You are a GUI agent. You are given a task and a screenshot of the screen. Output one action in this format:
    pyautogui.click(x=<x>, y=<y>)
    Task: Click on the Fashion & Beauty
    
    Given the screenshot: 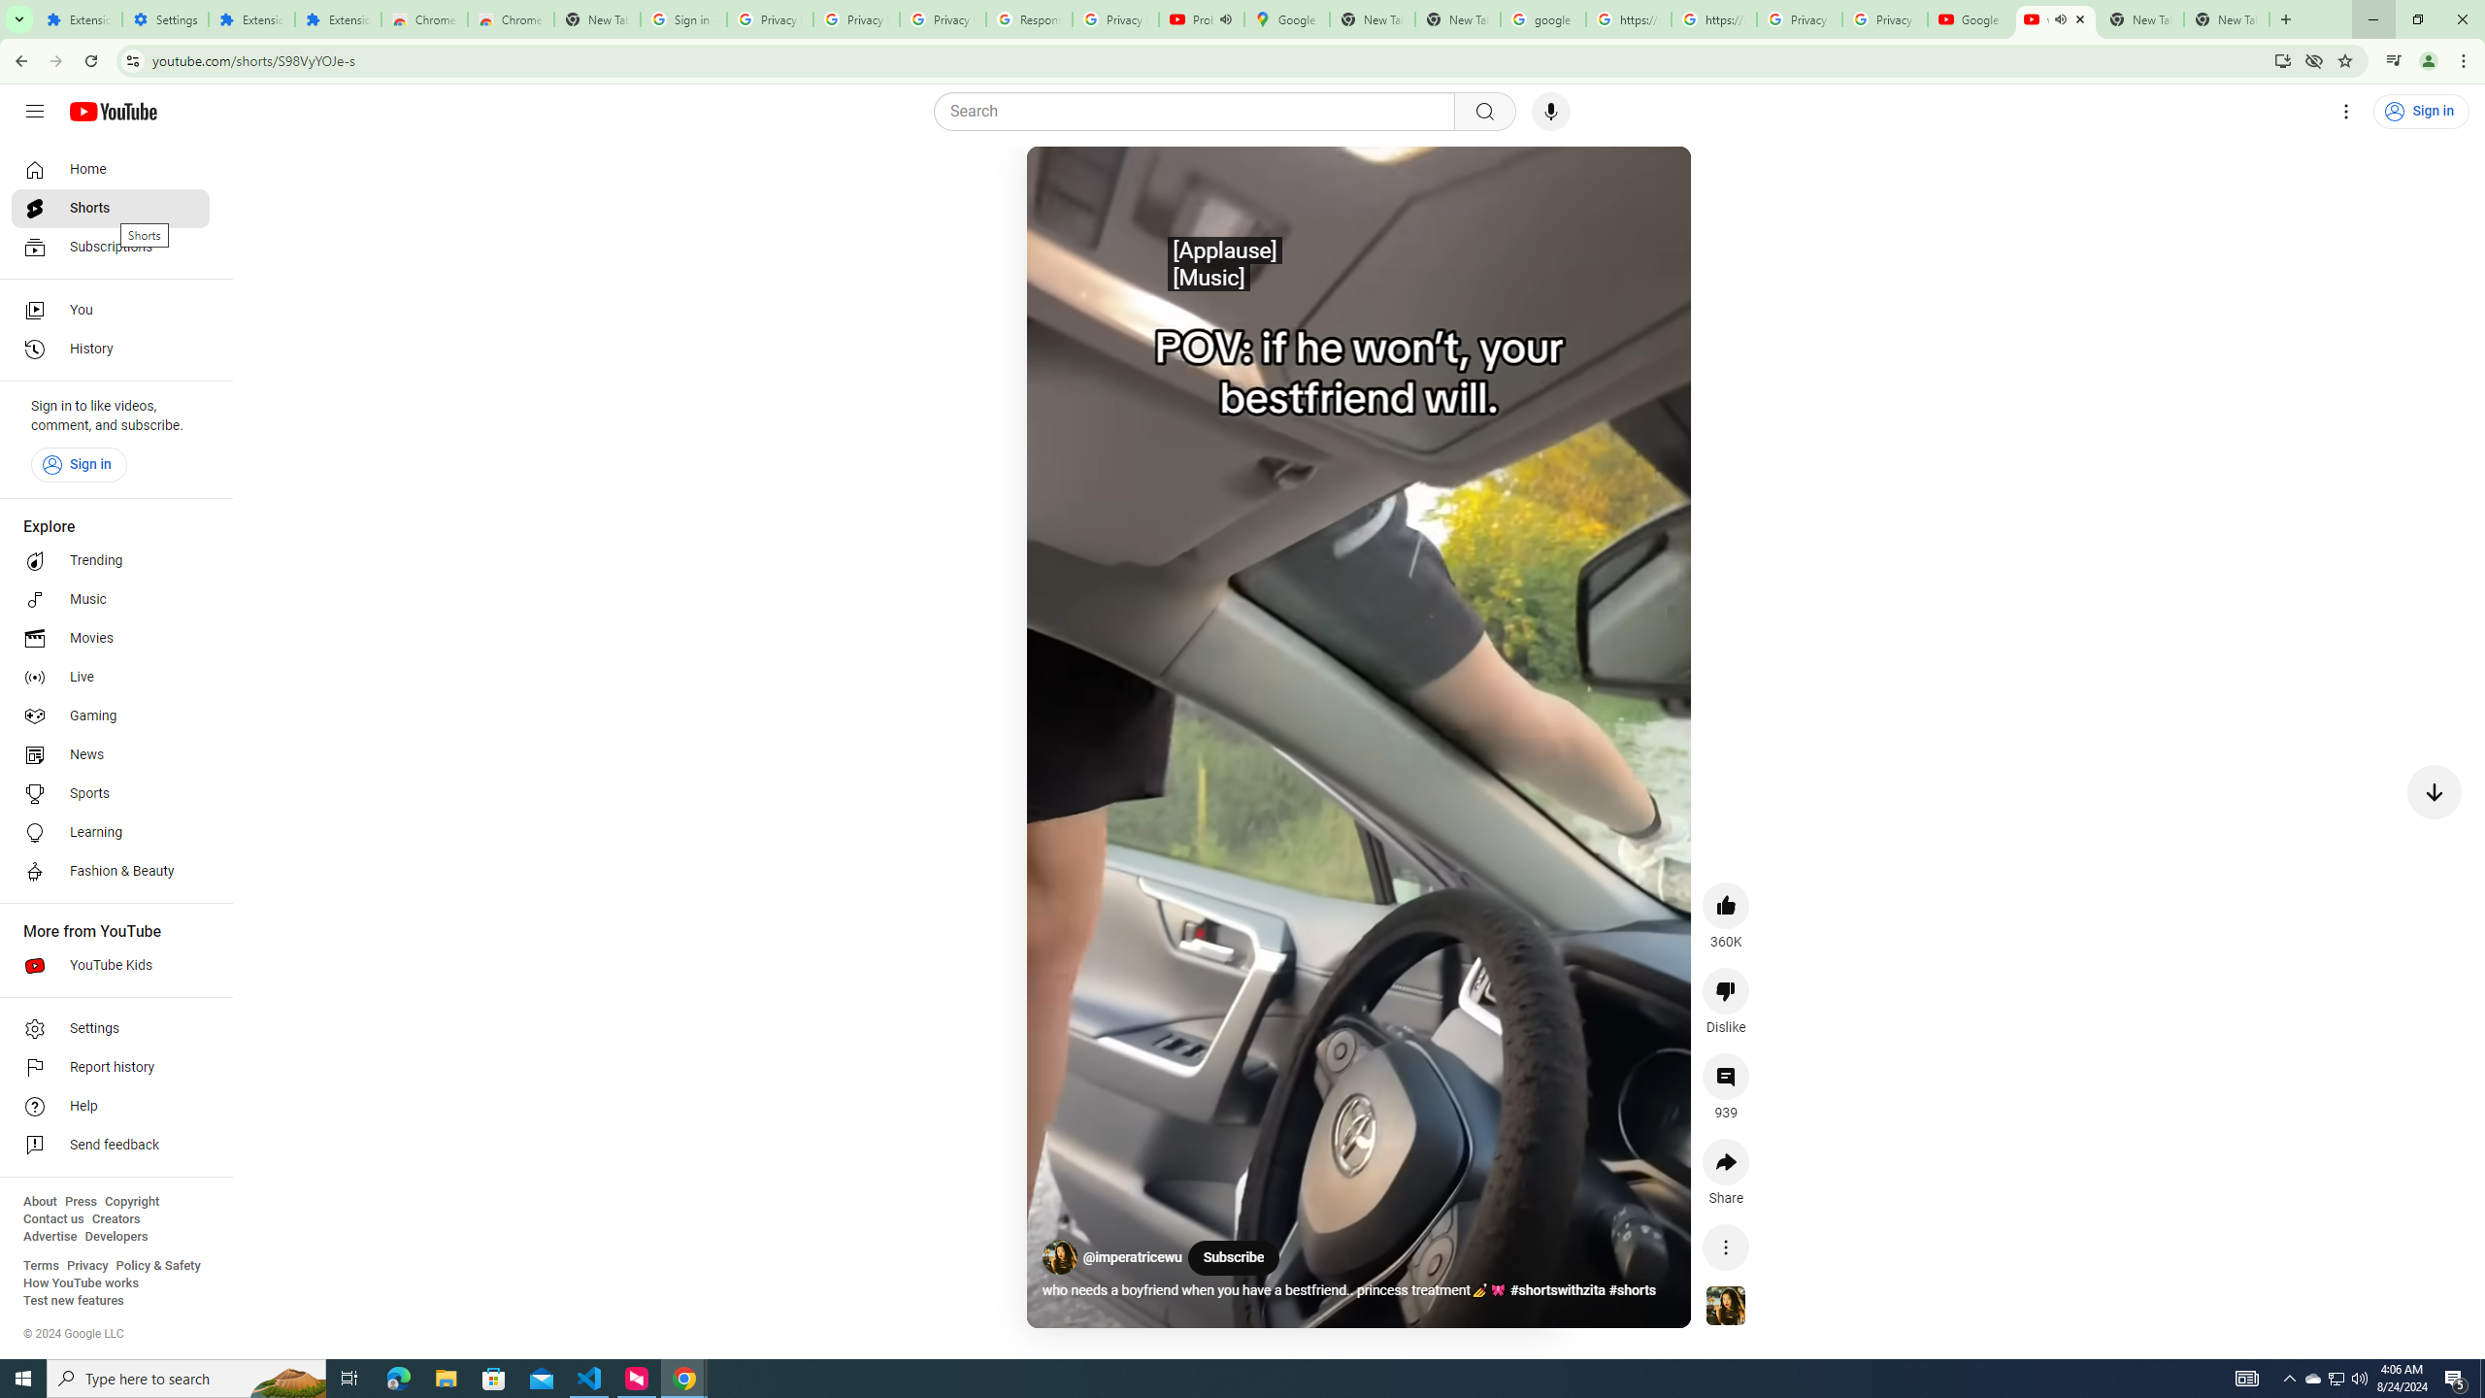 What is the action you would take?
    pyautogui.click(x=111, y=872)
    